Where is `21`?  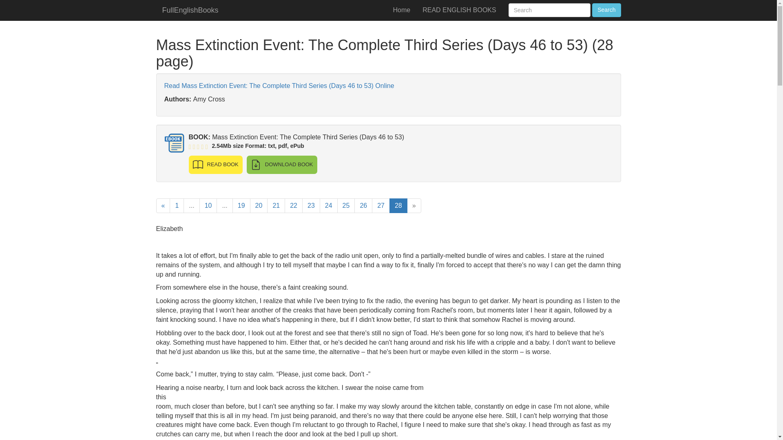 21 is located at coordinates (276, 206).